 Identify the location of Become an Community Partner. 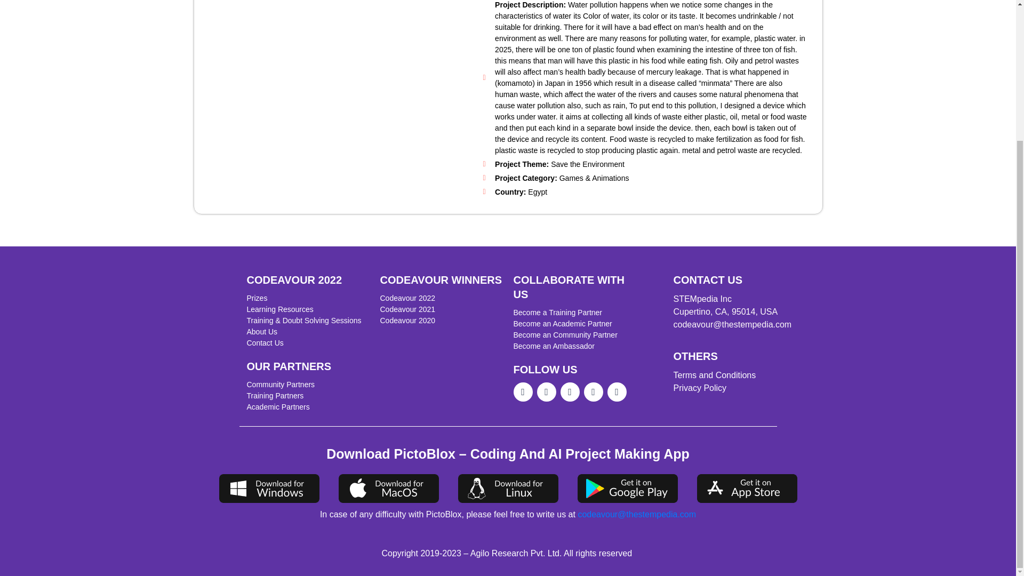
(574, 335).